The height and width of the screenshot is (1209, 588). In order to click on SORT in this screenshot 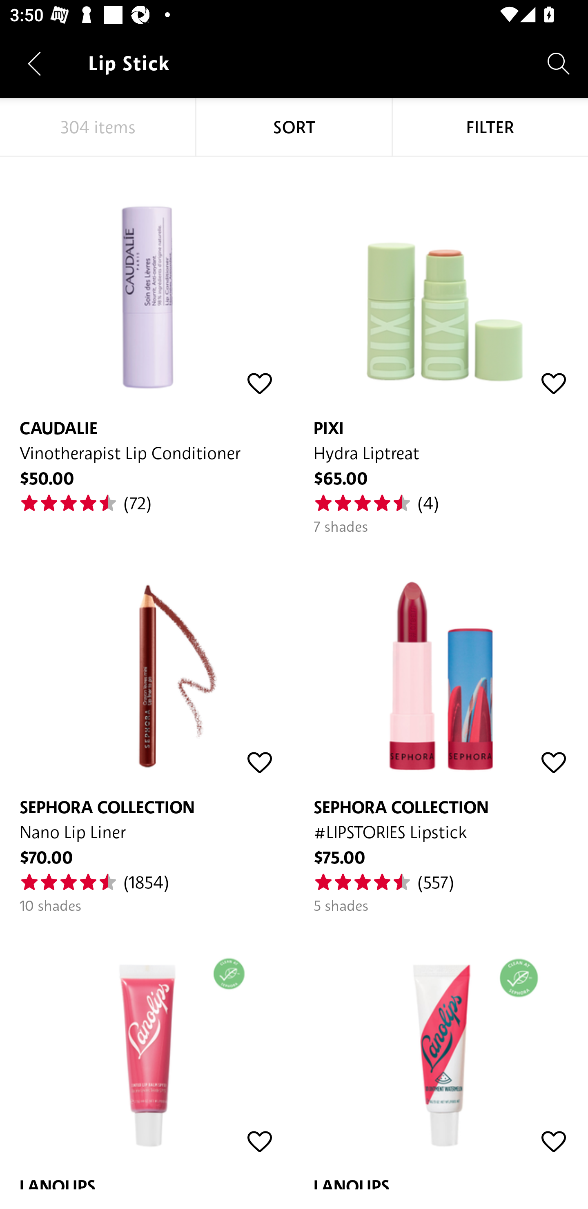, I will do `click(294, 127)`.